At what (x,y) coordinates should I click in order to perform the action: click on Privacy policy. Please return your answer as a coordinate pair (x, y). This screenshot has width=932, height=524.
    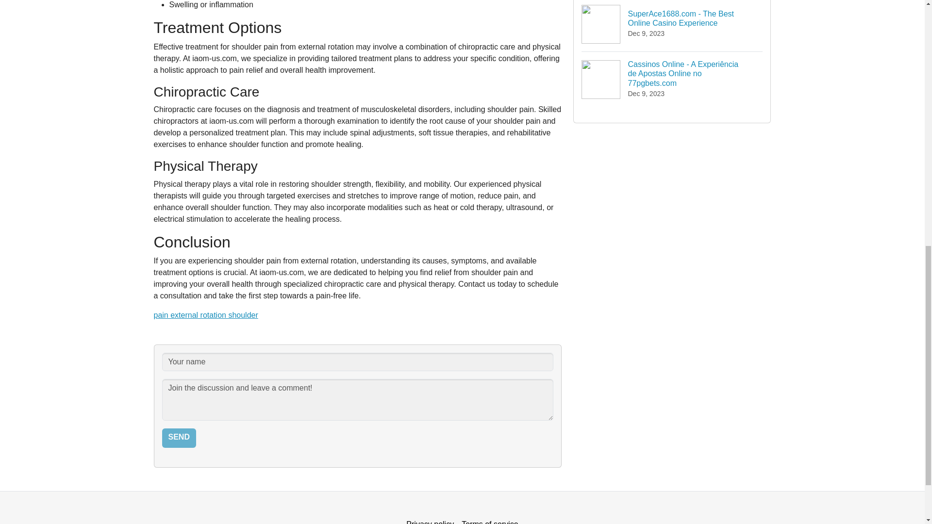
    Looking at the image, I should click on (430, 519).